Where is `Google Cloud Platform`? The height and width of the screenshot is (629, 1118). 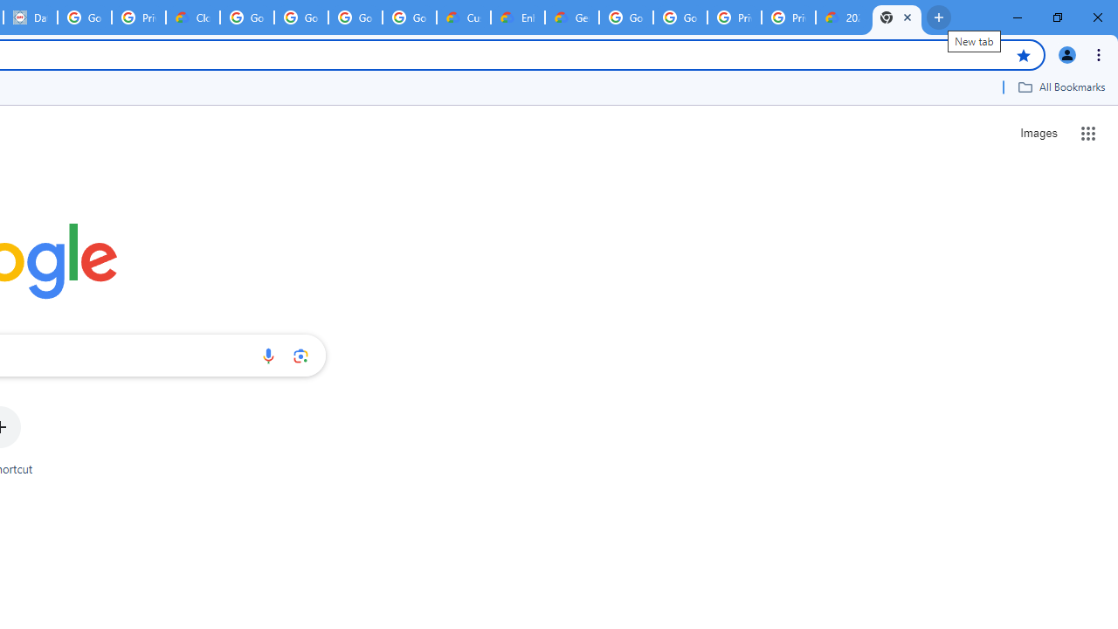 Google Cloud Platform is located at coordinates (680, 17).